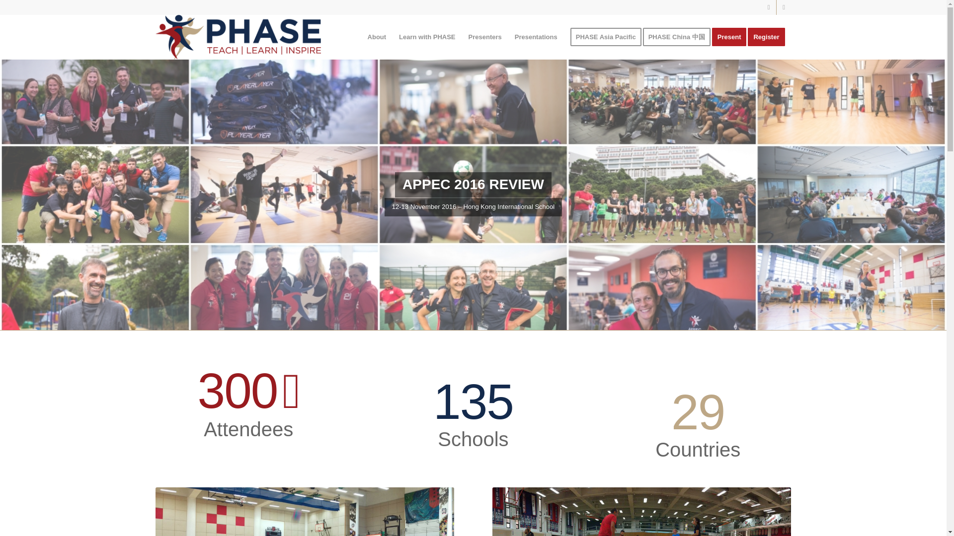 Image resolution: width=954 pixels, height=536 pixels. Describe the element at coordinates (605, 37) in the screenshot. I see `PHASE Asia Pacific` at that location.